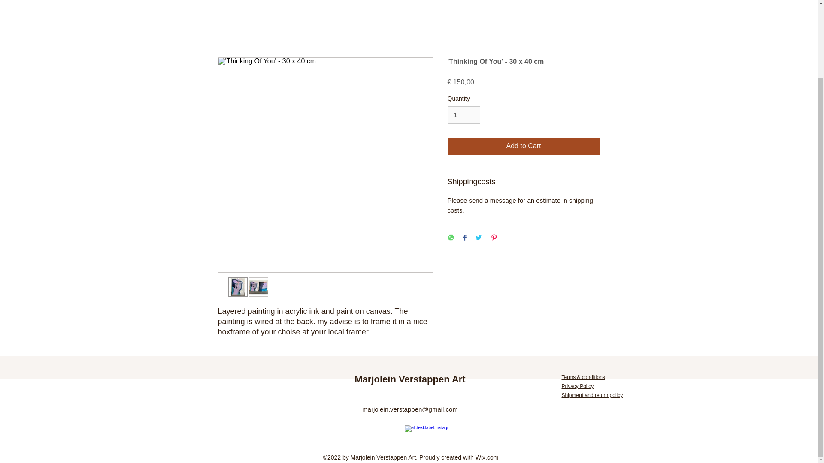 This screenshot has height=463, width=824. Describe the element at coordinates (463, 115) in the screenshot. I see `1` at that location.